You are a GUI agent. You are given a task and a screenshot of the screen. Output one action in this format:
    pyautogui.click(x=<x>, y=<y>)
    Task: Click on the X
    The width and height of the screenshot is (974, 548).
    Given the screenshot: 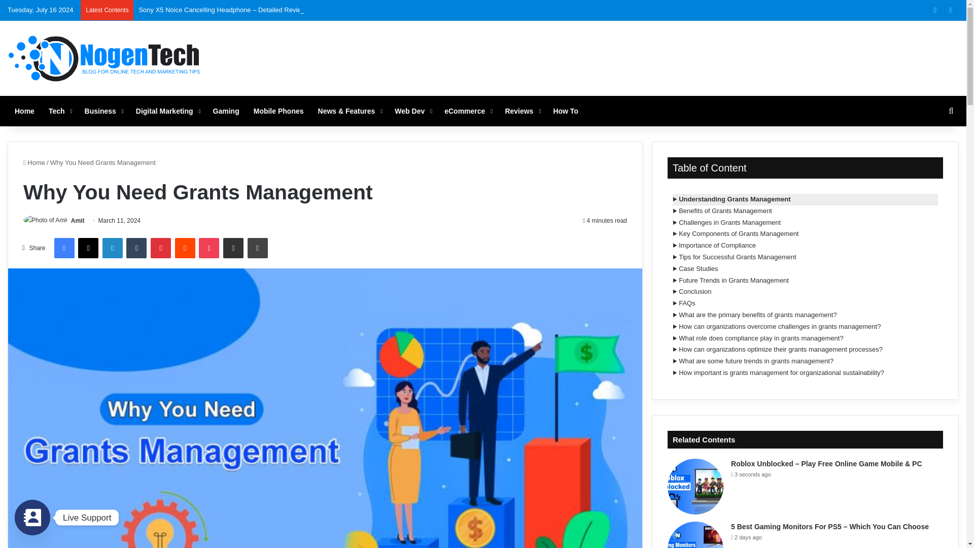 What is the action you would take?
    pyautogui.click(x=88, y=248)
    